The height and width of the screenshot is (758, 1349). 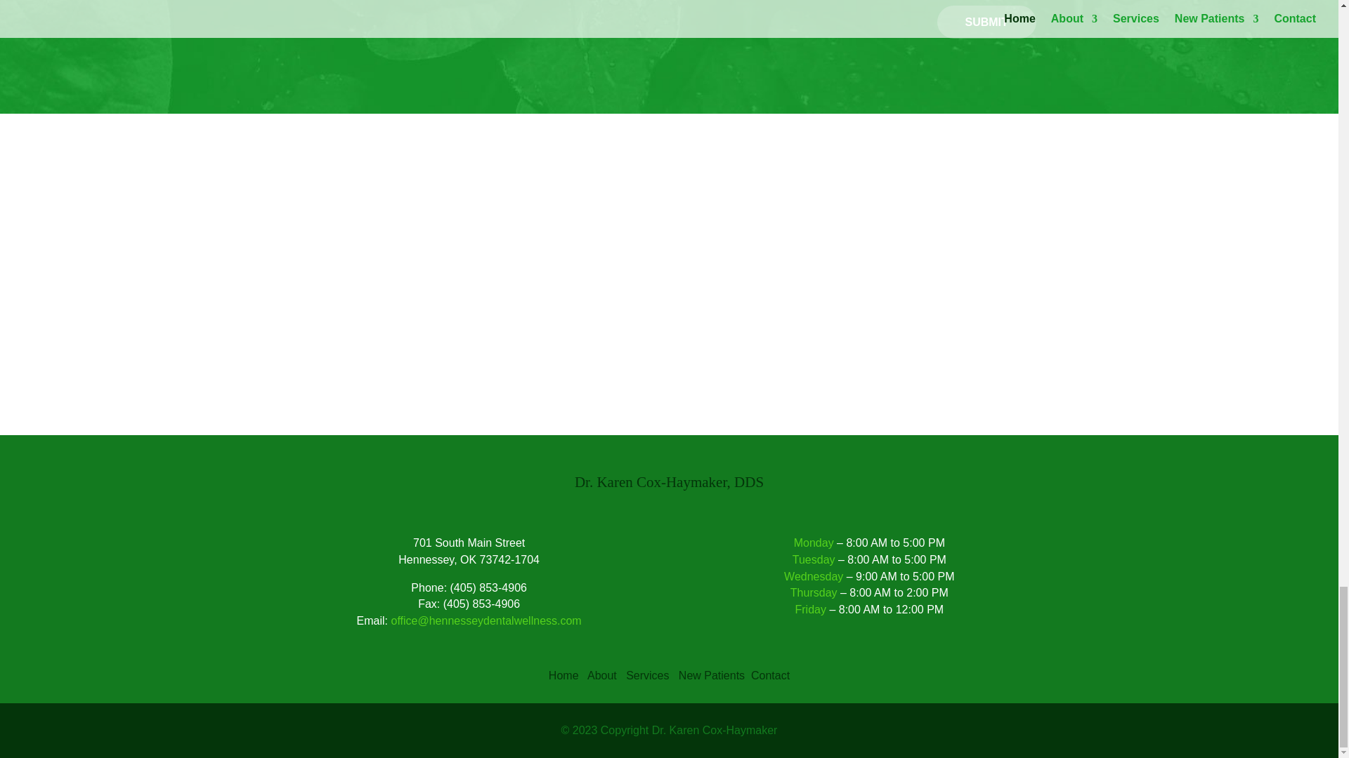 What do you see at coordinates (647, 675) in the screenshot?
I see `Services` at bounding box center [647, 675].